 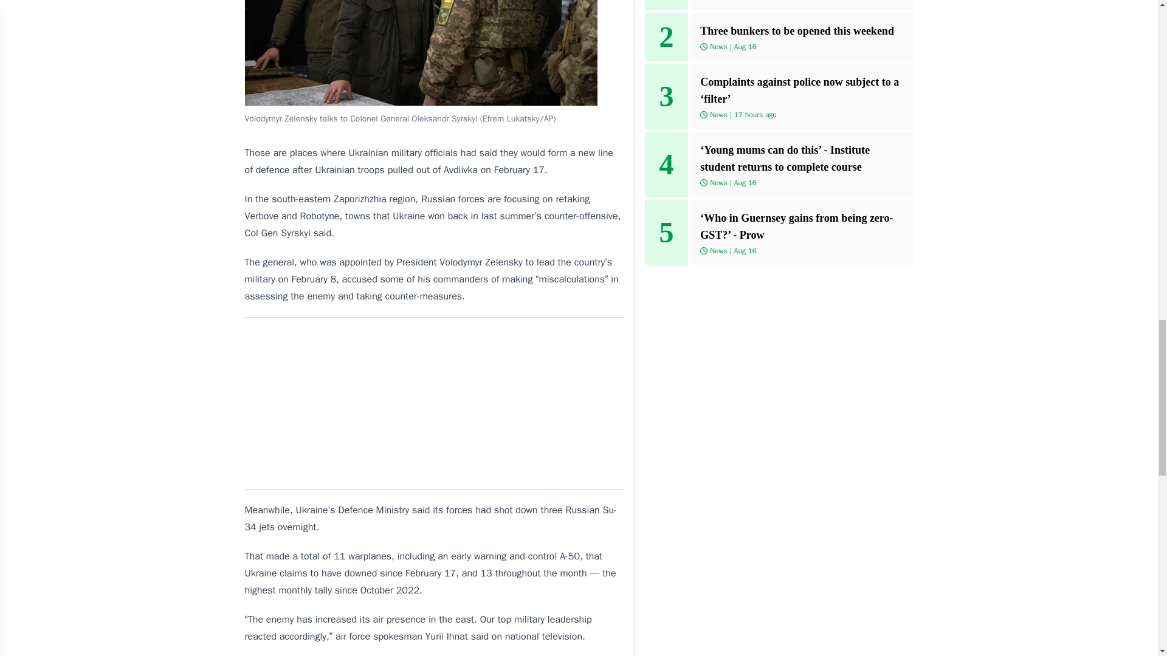 I want to click on News, so click(x=718, y=114).